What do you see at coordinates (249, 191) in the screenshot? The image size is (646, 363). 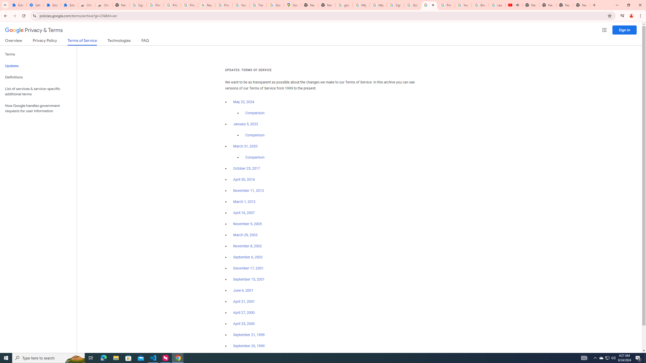 I see `November 11, 2013` at bounding box center [249, 191].